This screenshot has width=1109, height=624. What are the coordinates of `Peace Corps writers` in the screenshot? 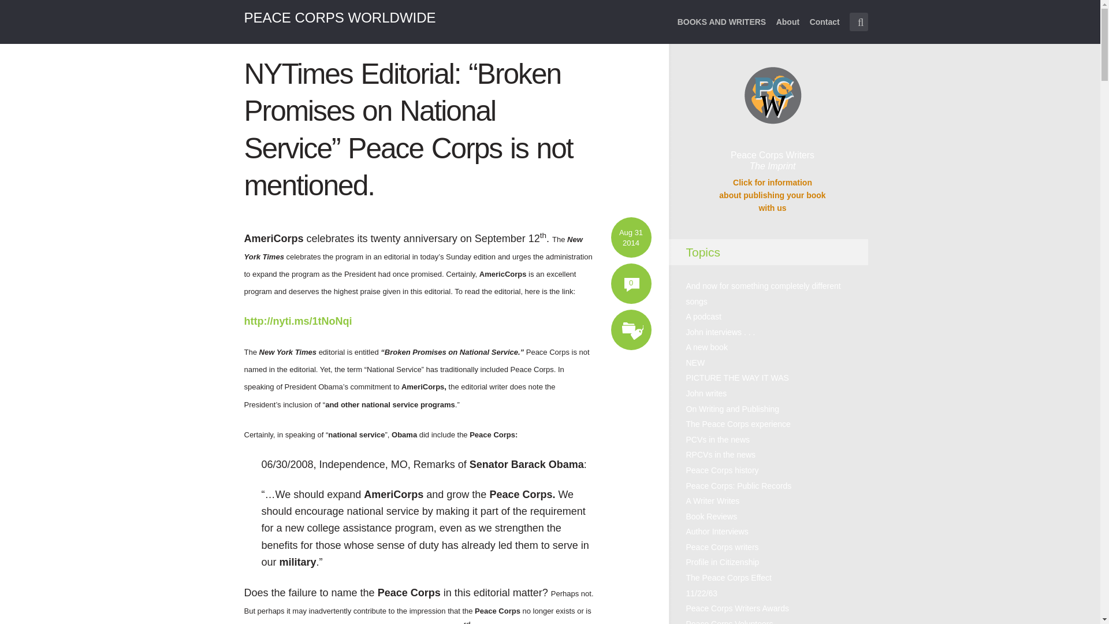 It's located at (722, 547).